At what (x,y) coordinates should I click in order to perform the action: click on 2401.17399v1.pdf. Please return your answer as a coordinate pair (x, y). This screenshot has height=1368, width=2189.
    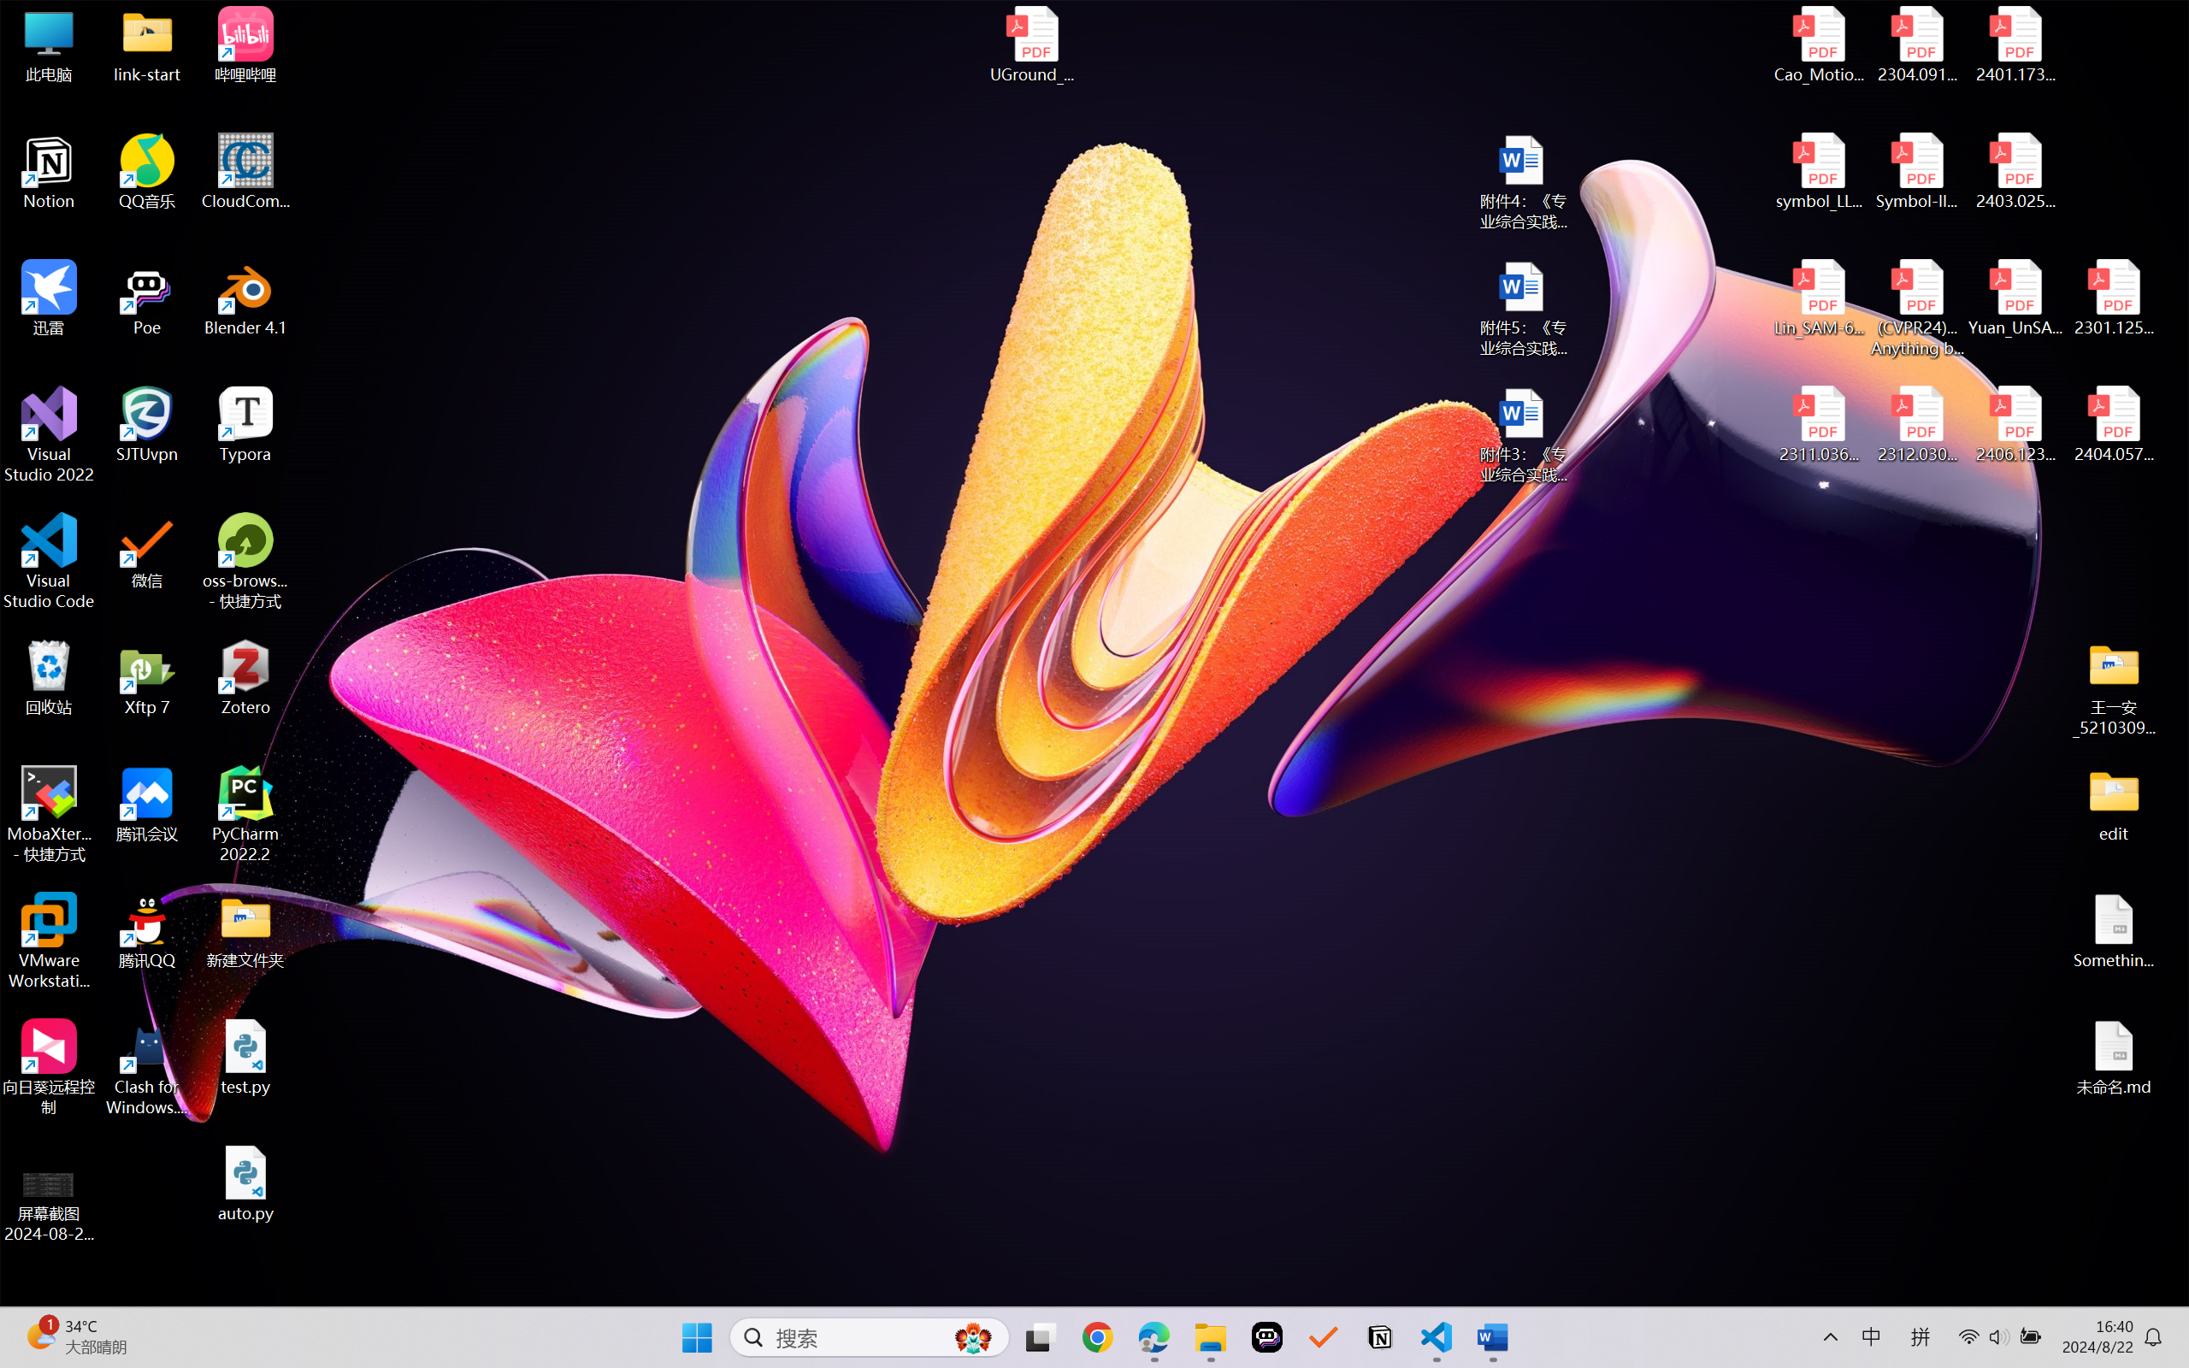
    Looking at the image, I should click on (2015, 44).